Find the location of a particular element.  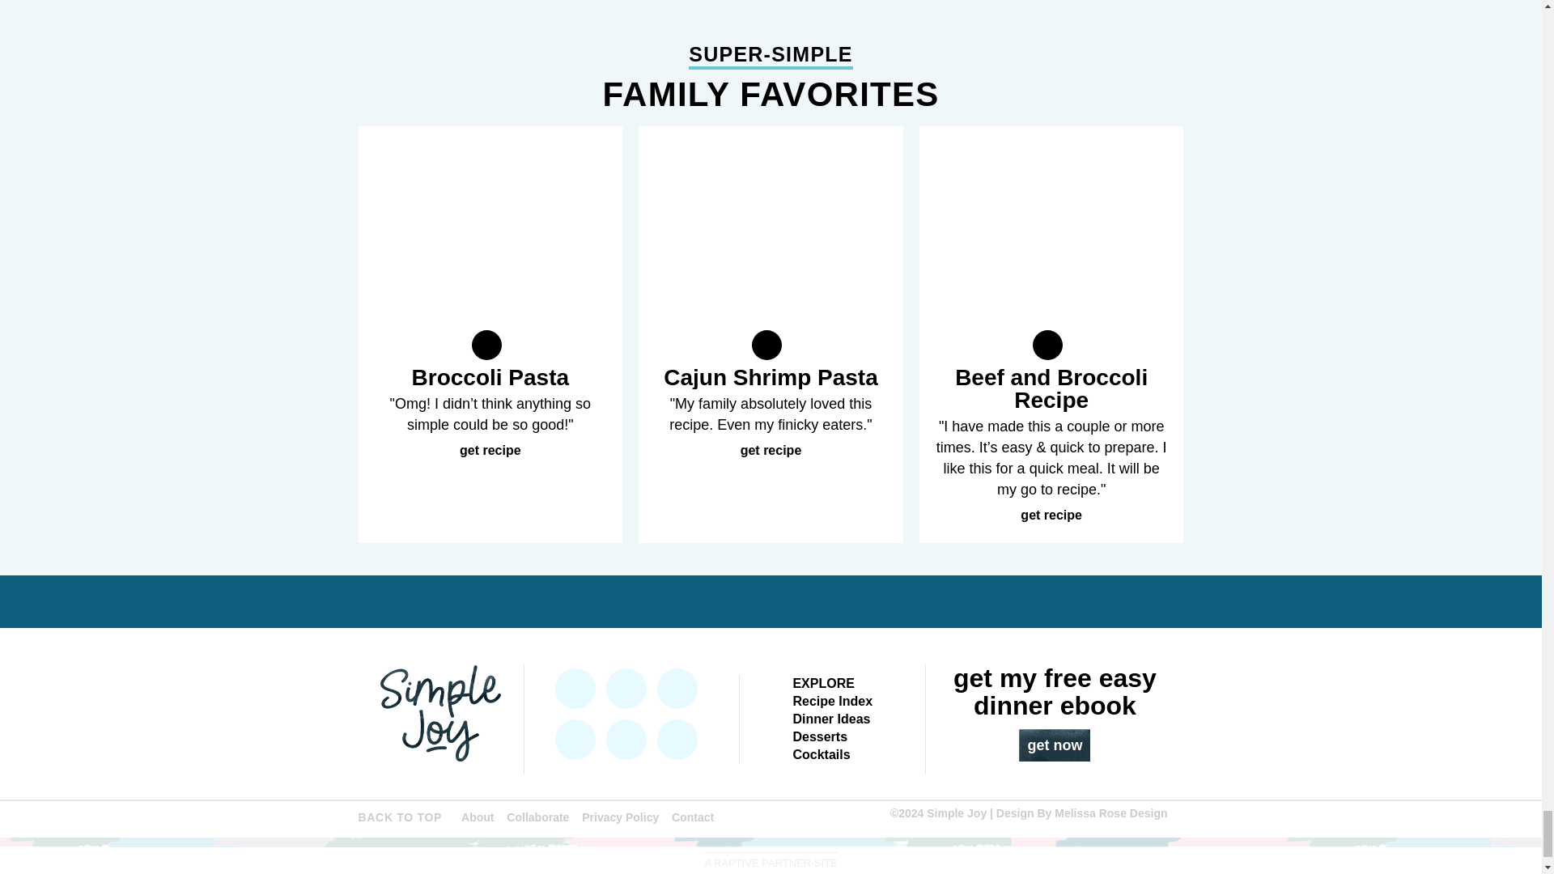

Desserts is located at coordinates (819, 736).